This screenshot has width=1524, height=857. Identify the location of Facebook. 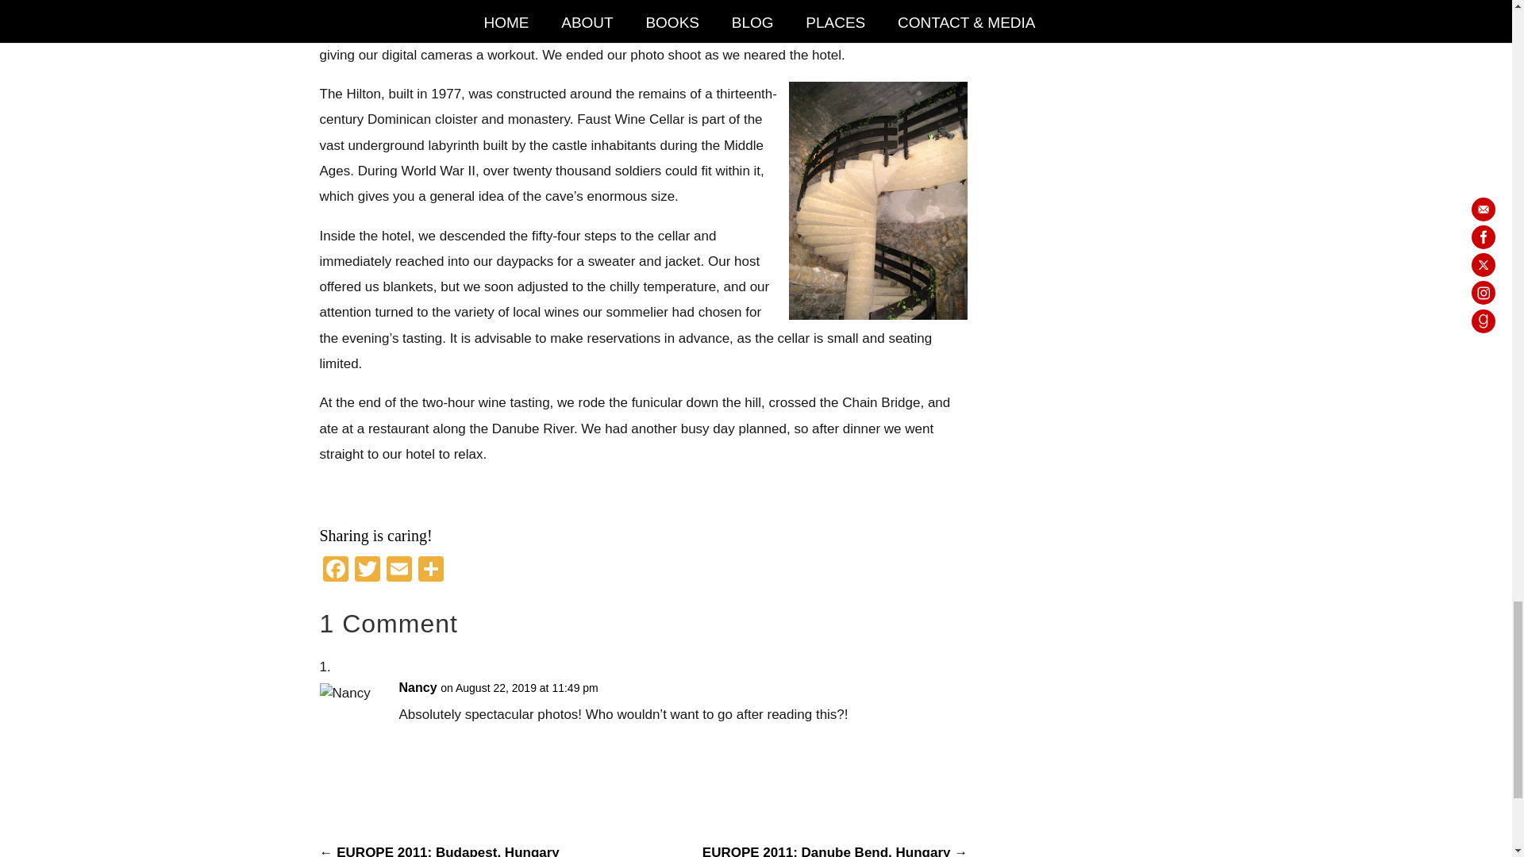
(334, 570).